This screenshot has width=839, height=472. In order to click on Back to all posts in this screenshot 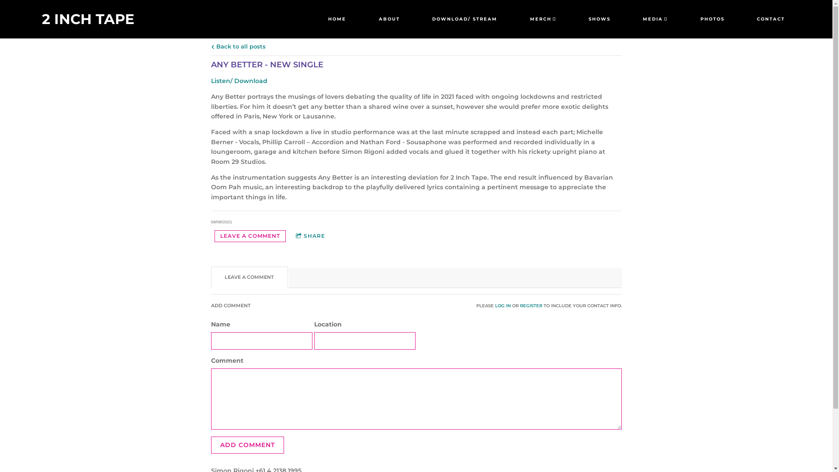, I will do `click(238, 46)`.